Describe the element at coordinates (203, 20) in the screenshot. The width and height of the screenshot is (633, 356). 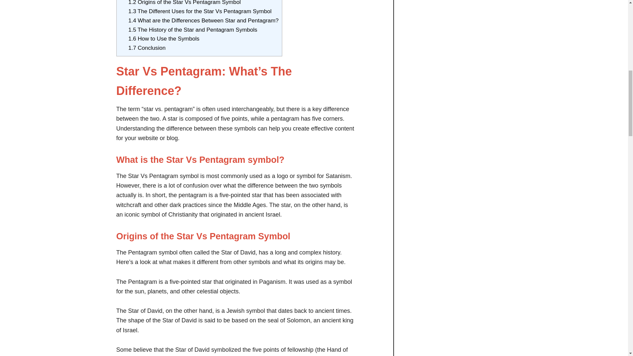
I see `1.4 What are the Differences Between Star and Pentagram?` at that location.